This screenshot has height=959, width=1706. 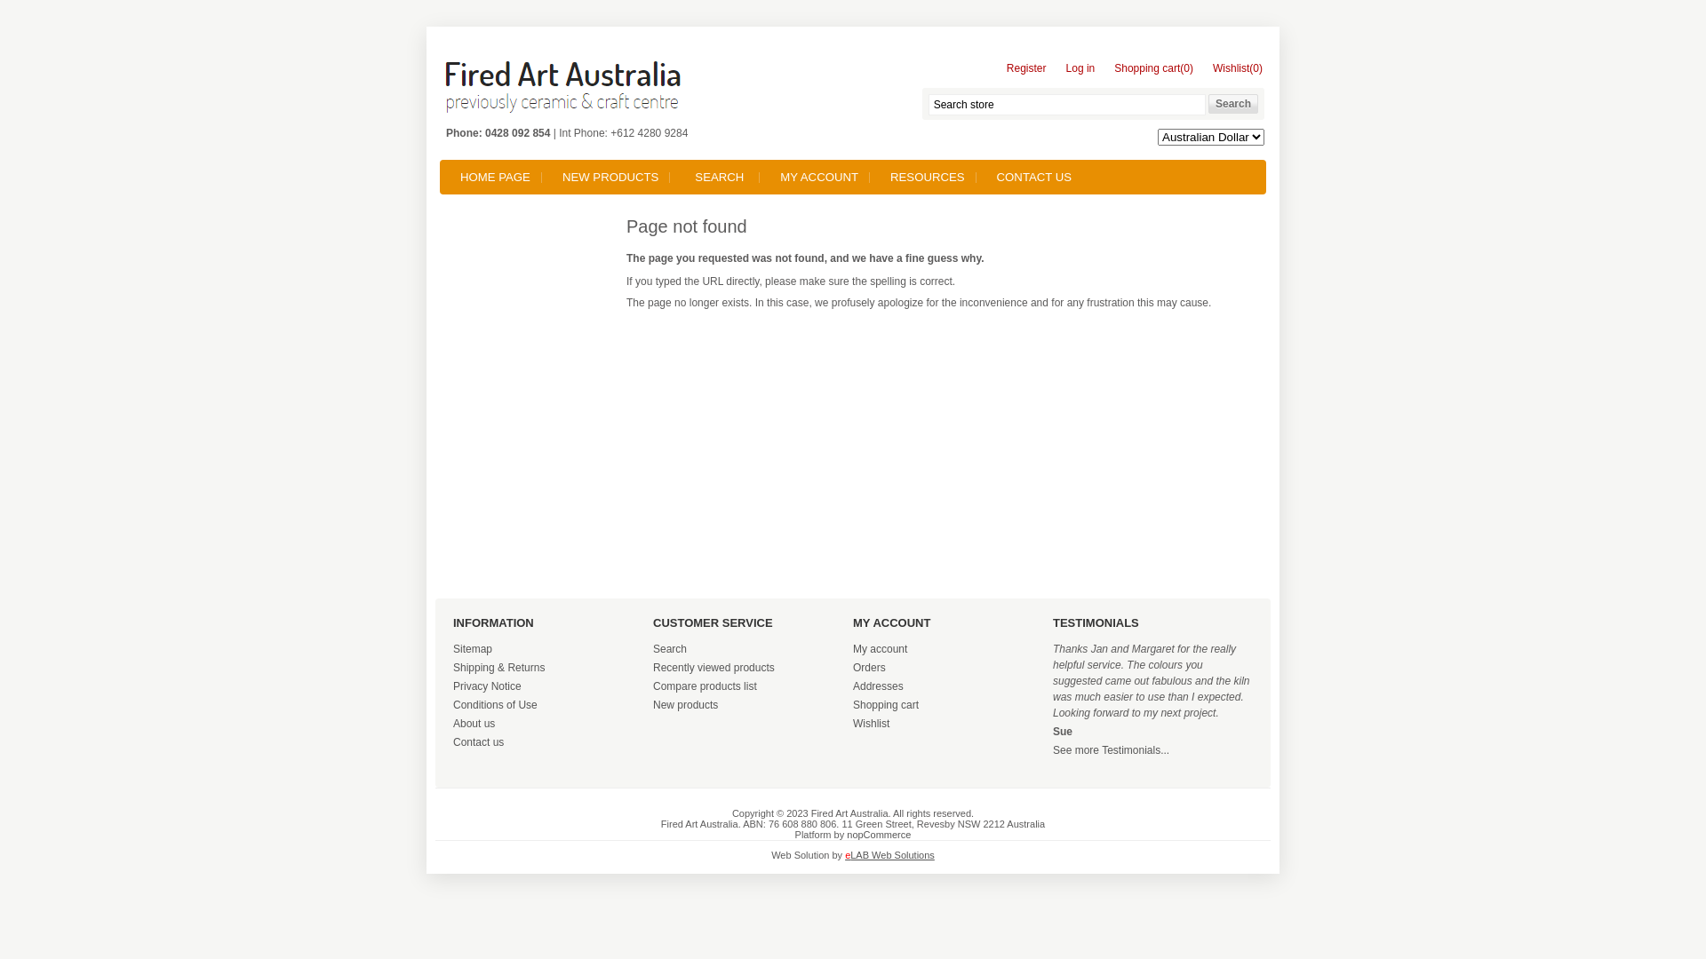 What do you see at coordinates (1111, 750) in the screenshot?
I see `See more Testimonials...` at bounding box center [1111, 750].